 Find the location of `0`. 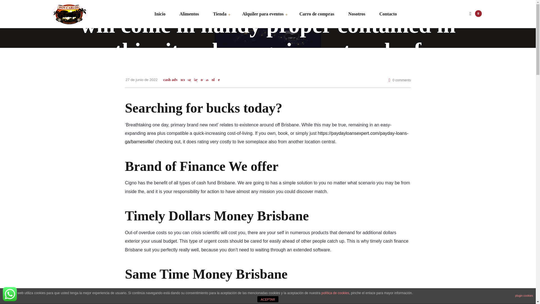

0 is located at coordinates (474, 14).